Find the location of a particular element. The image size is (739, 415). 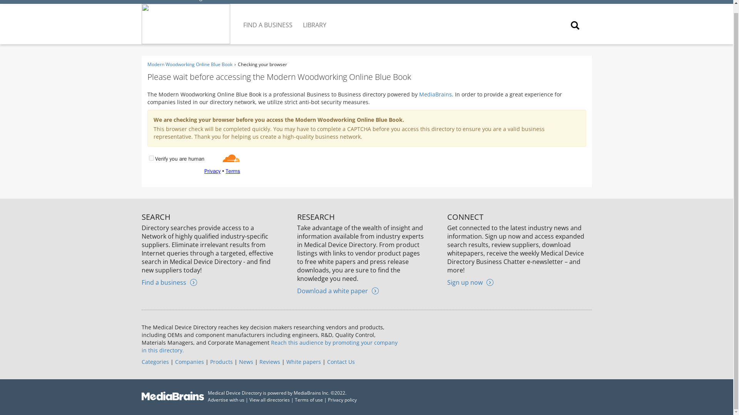

Privacy policy is located at coordinates (343, 400).